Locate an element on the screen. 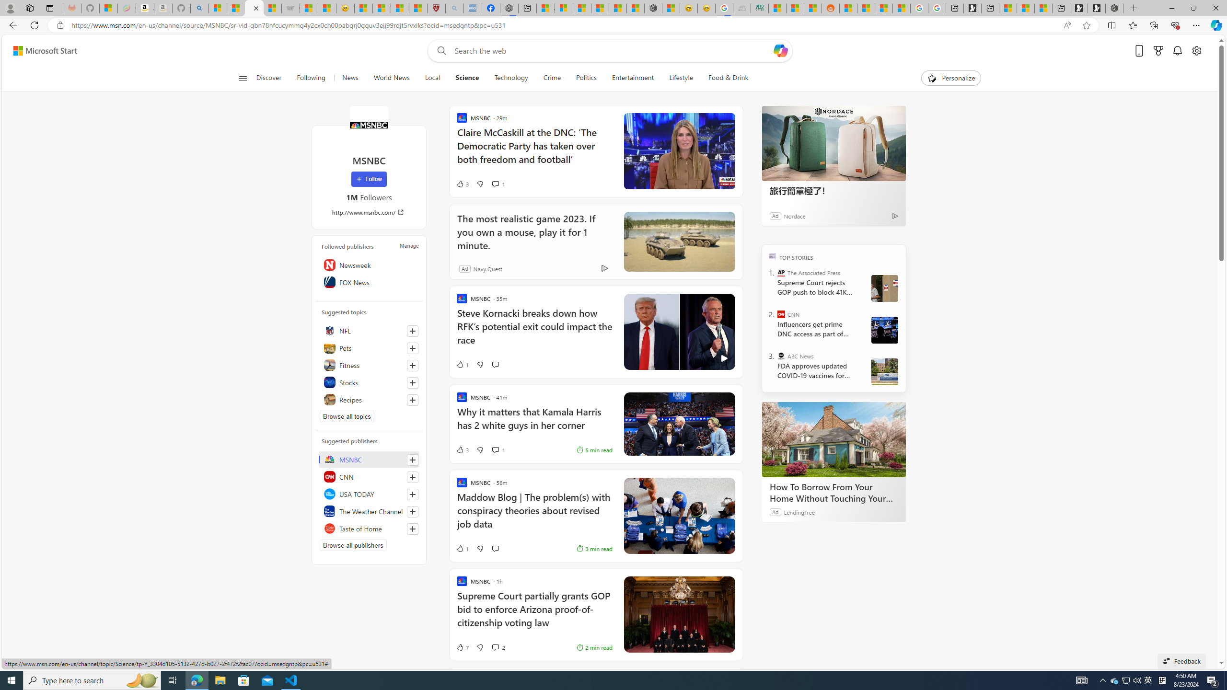 The height and width of the screenshot is (690, 1227). R******* | Trusted Community Engagement and Contributions is located at coordinates (848, 8).